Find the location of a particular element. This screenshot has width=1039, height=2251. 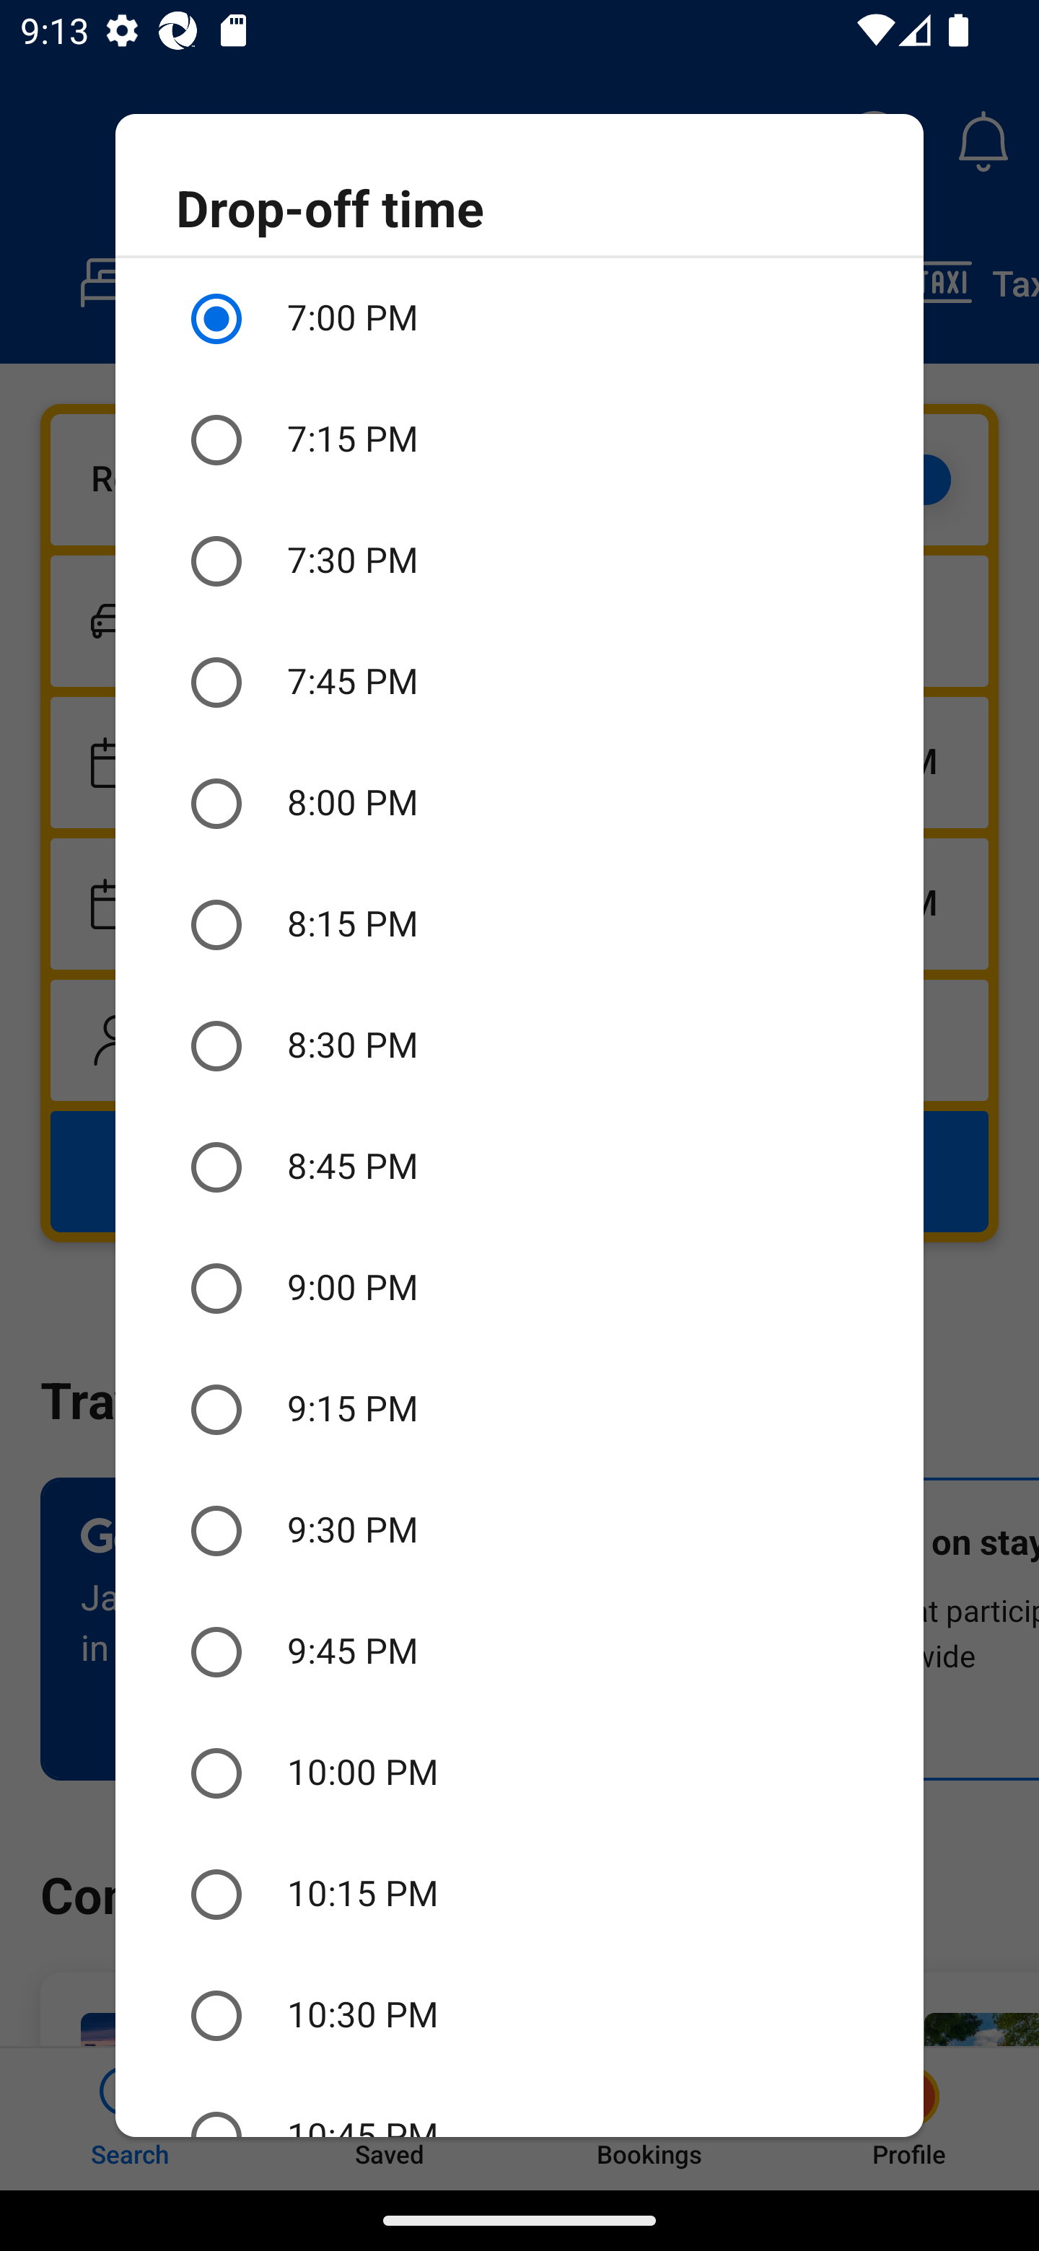

10:30 PM is located at coordinates (519, 2016).